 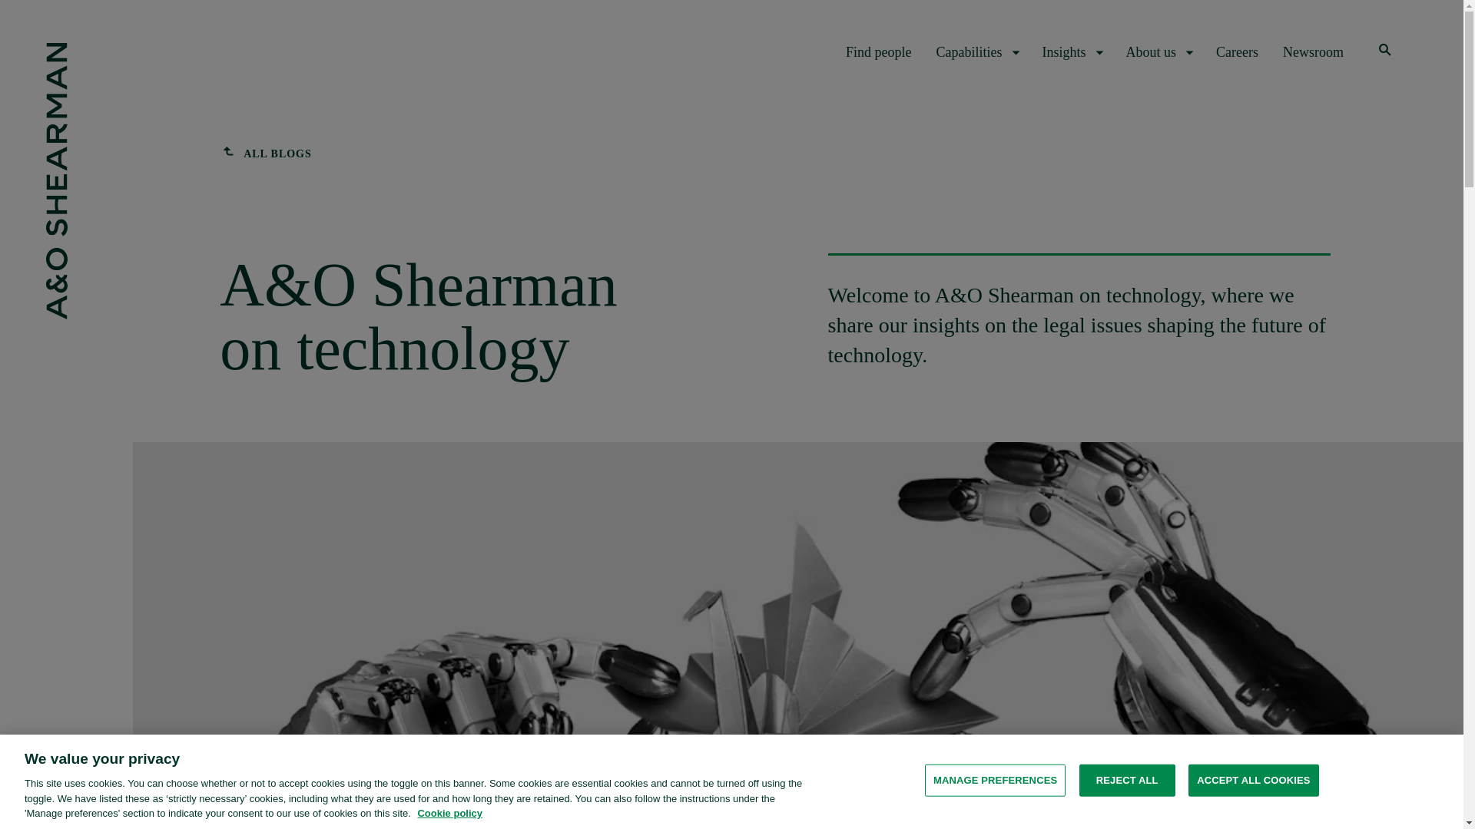 I want to click on About us, so click(x=1158, y=52).